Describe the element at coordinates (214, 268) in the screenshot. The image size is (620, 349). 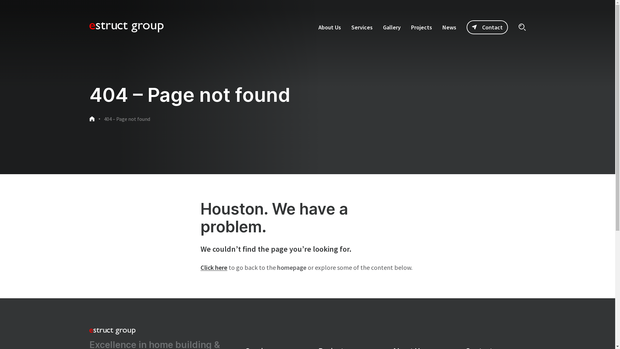
I see `Click here` at that location.